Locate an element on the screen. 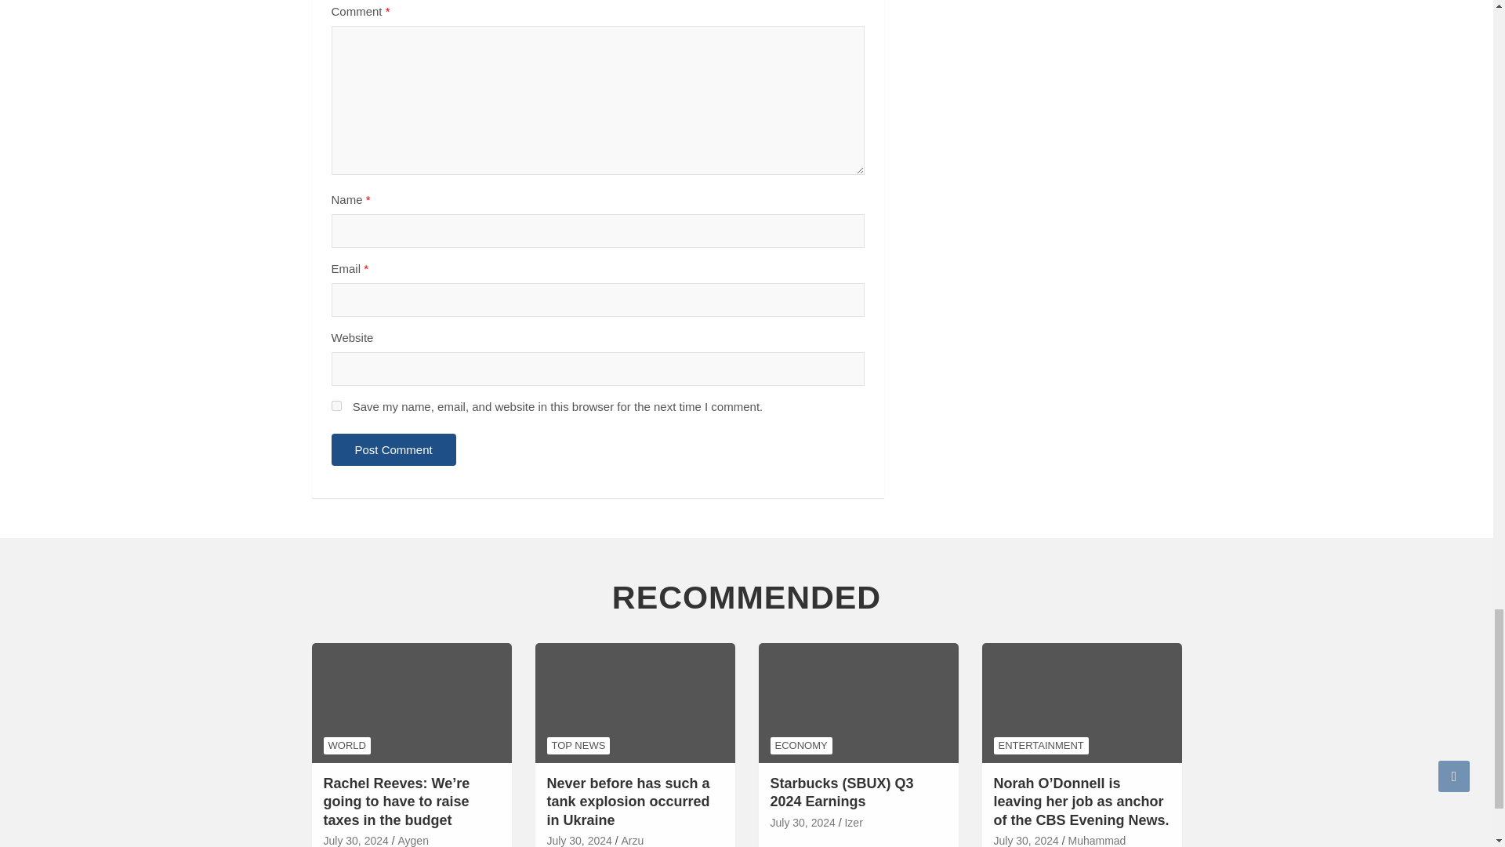 The image size is (1505, 847). WORLD is located at coordinates (346, 745).